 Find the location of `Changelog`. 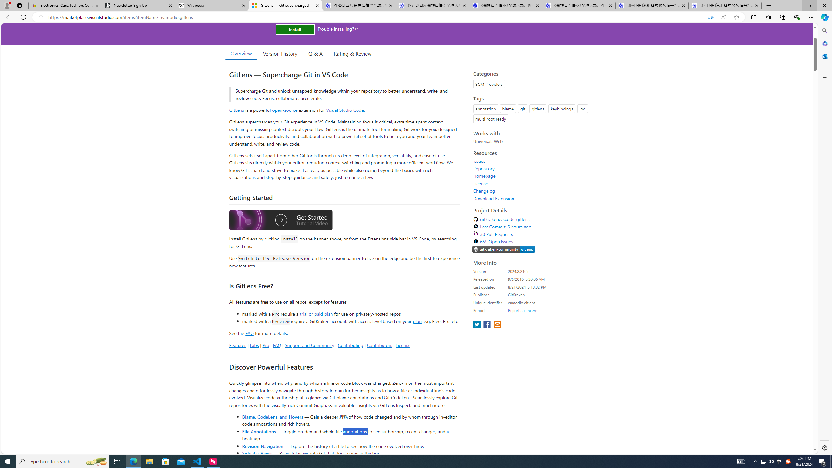

Changelog is located at coordinates (532, 191).